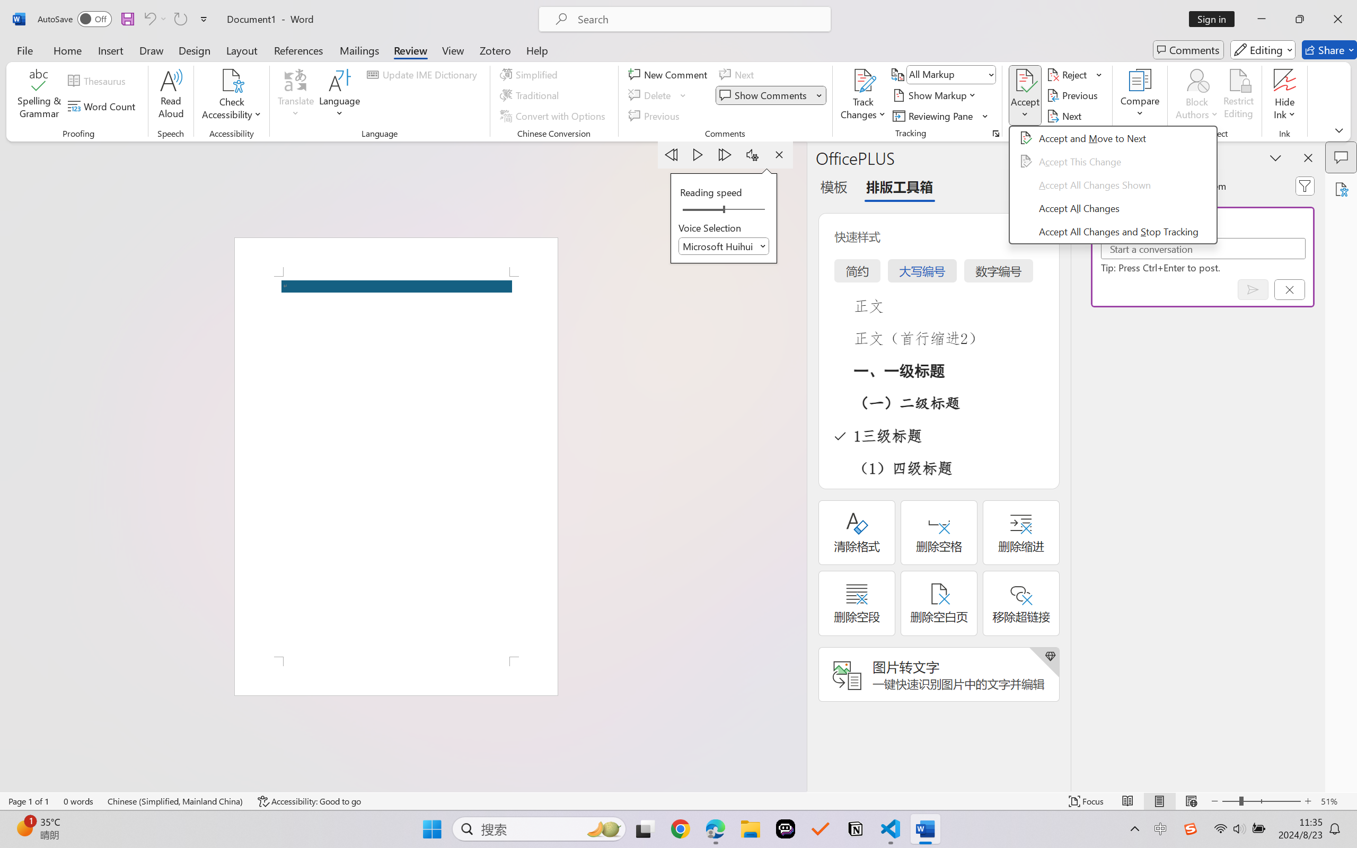 The height and width of the screenshot is (848, 1357). Describe the element at coordinates (1113, 184) in the screenshot. I see `&Accept` at that location.